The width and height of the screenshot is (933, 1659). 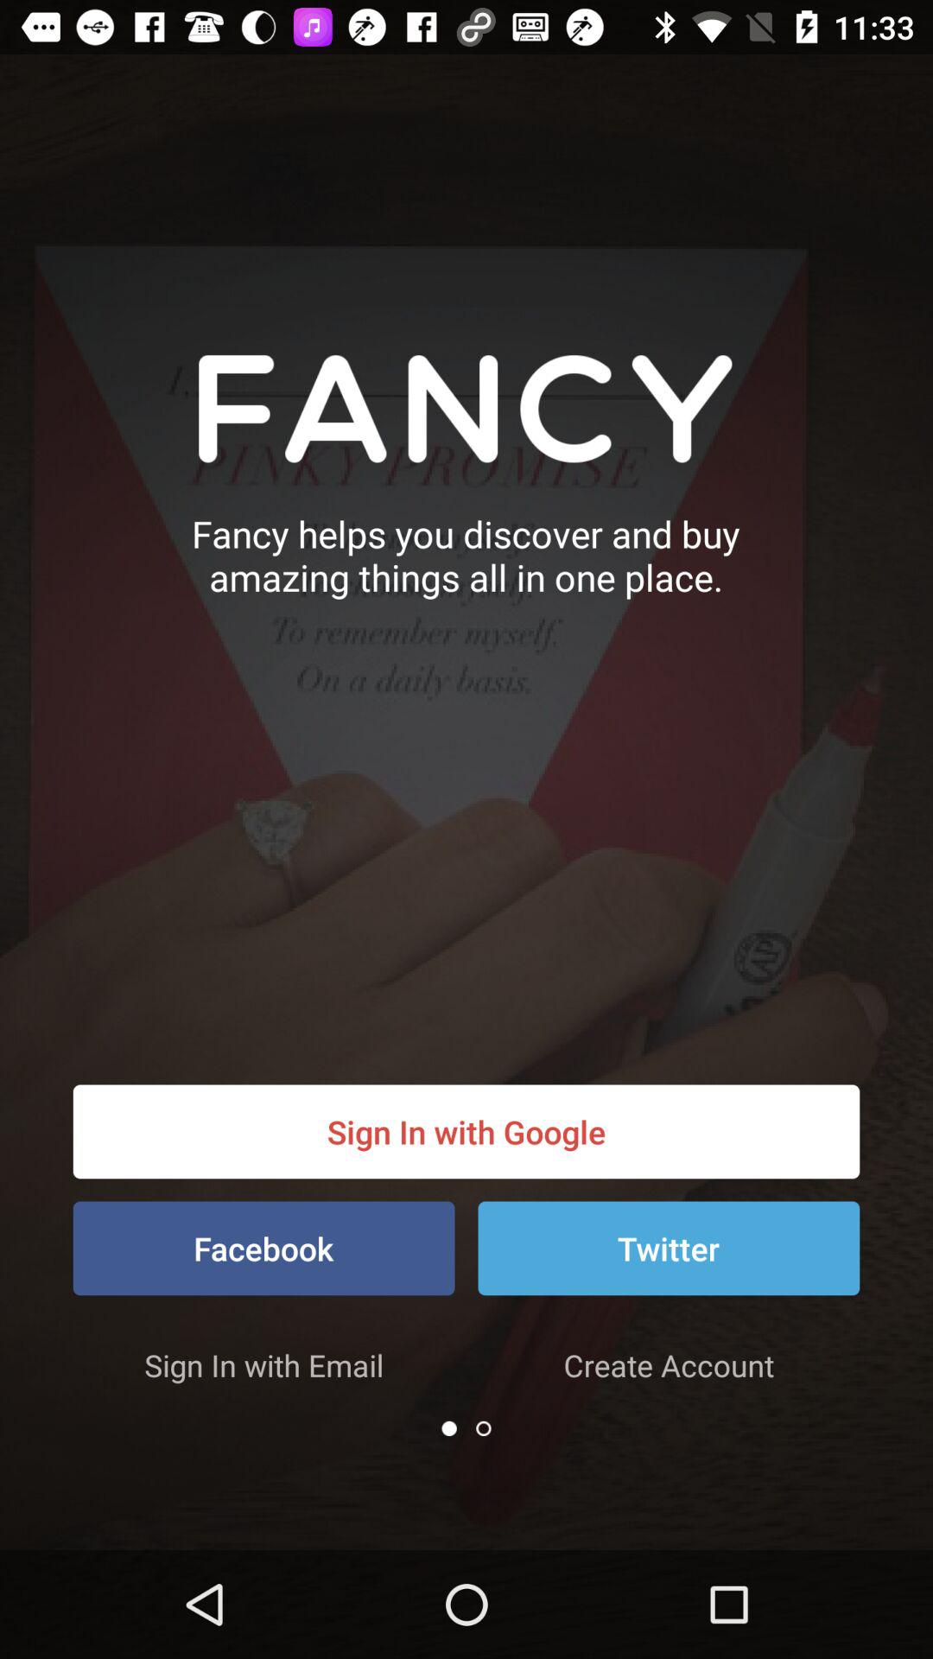 I want to click on click item below twitter item, so click(x=669, y=1365).